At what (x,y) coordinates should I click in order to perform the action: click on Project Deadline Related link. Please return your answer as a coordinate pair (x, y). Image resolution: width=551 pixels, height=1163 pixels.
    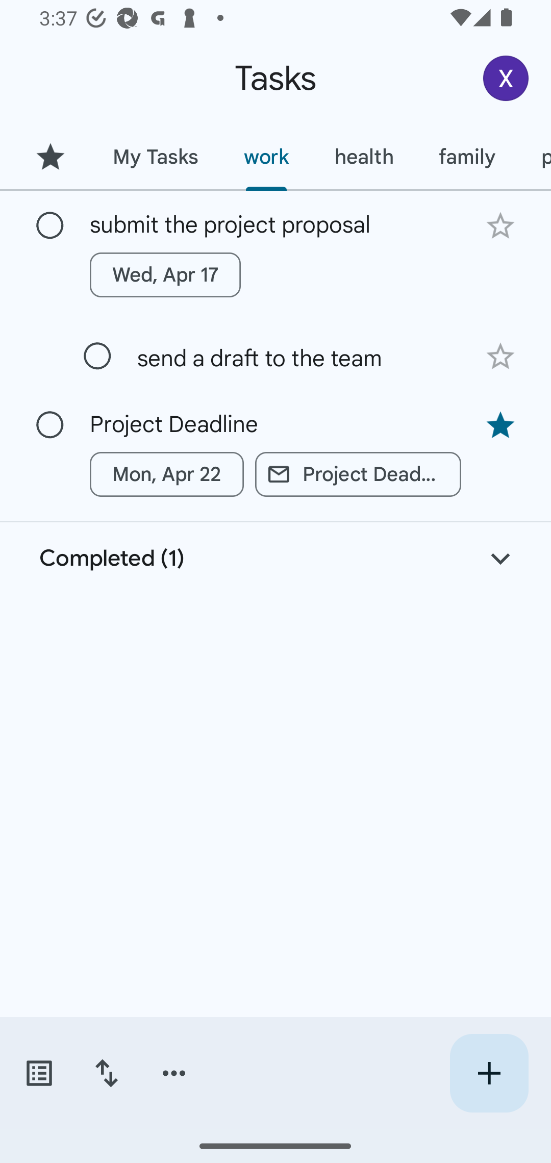
    Looking at the image, I should click on (358, 474).